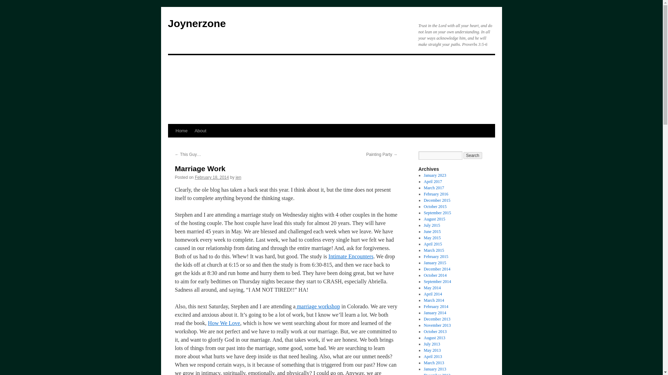 The height and width of the screenshot is (375, 668). Describe the element at coordinates (238, 177) in the screenshot. I see `jen` at that location.